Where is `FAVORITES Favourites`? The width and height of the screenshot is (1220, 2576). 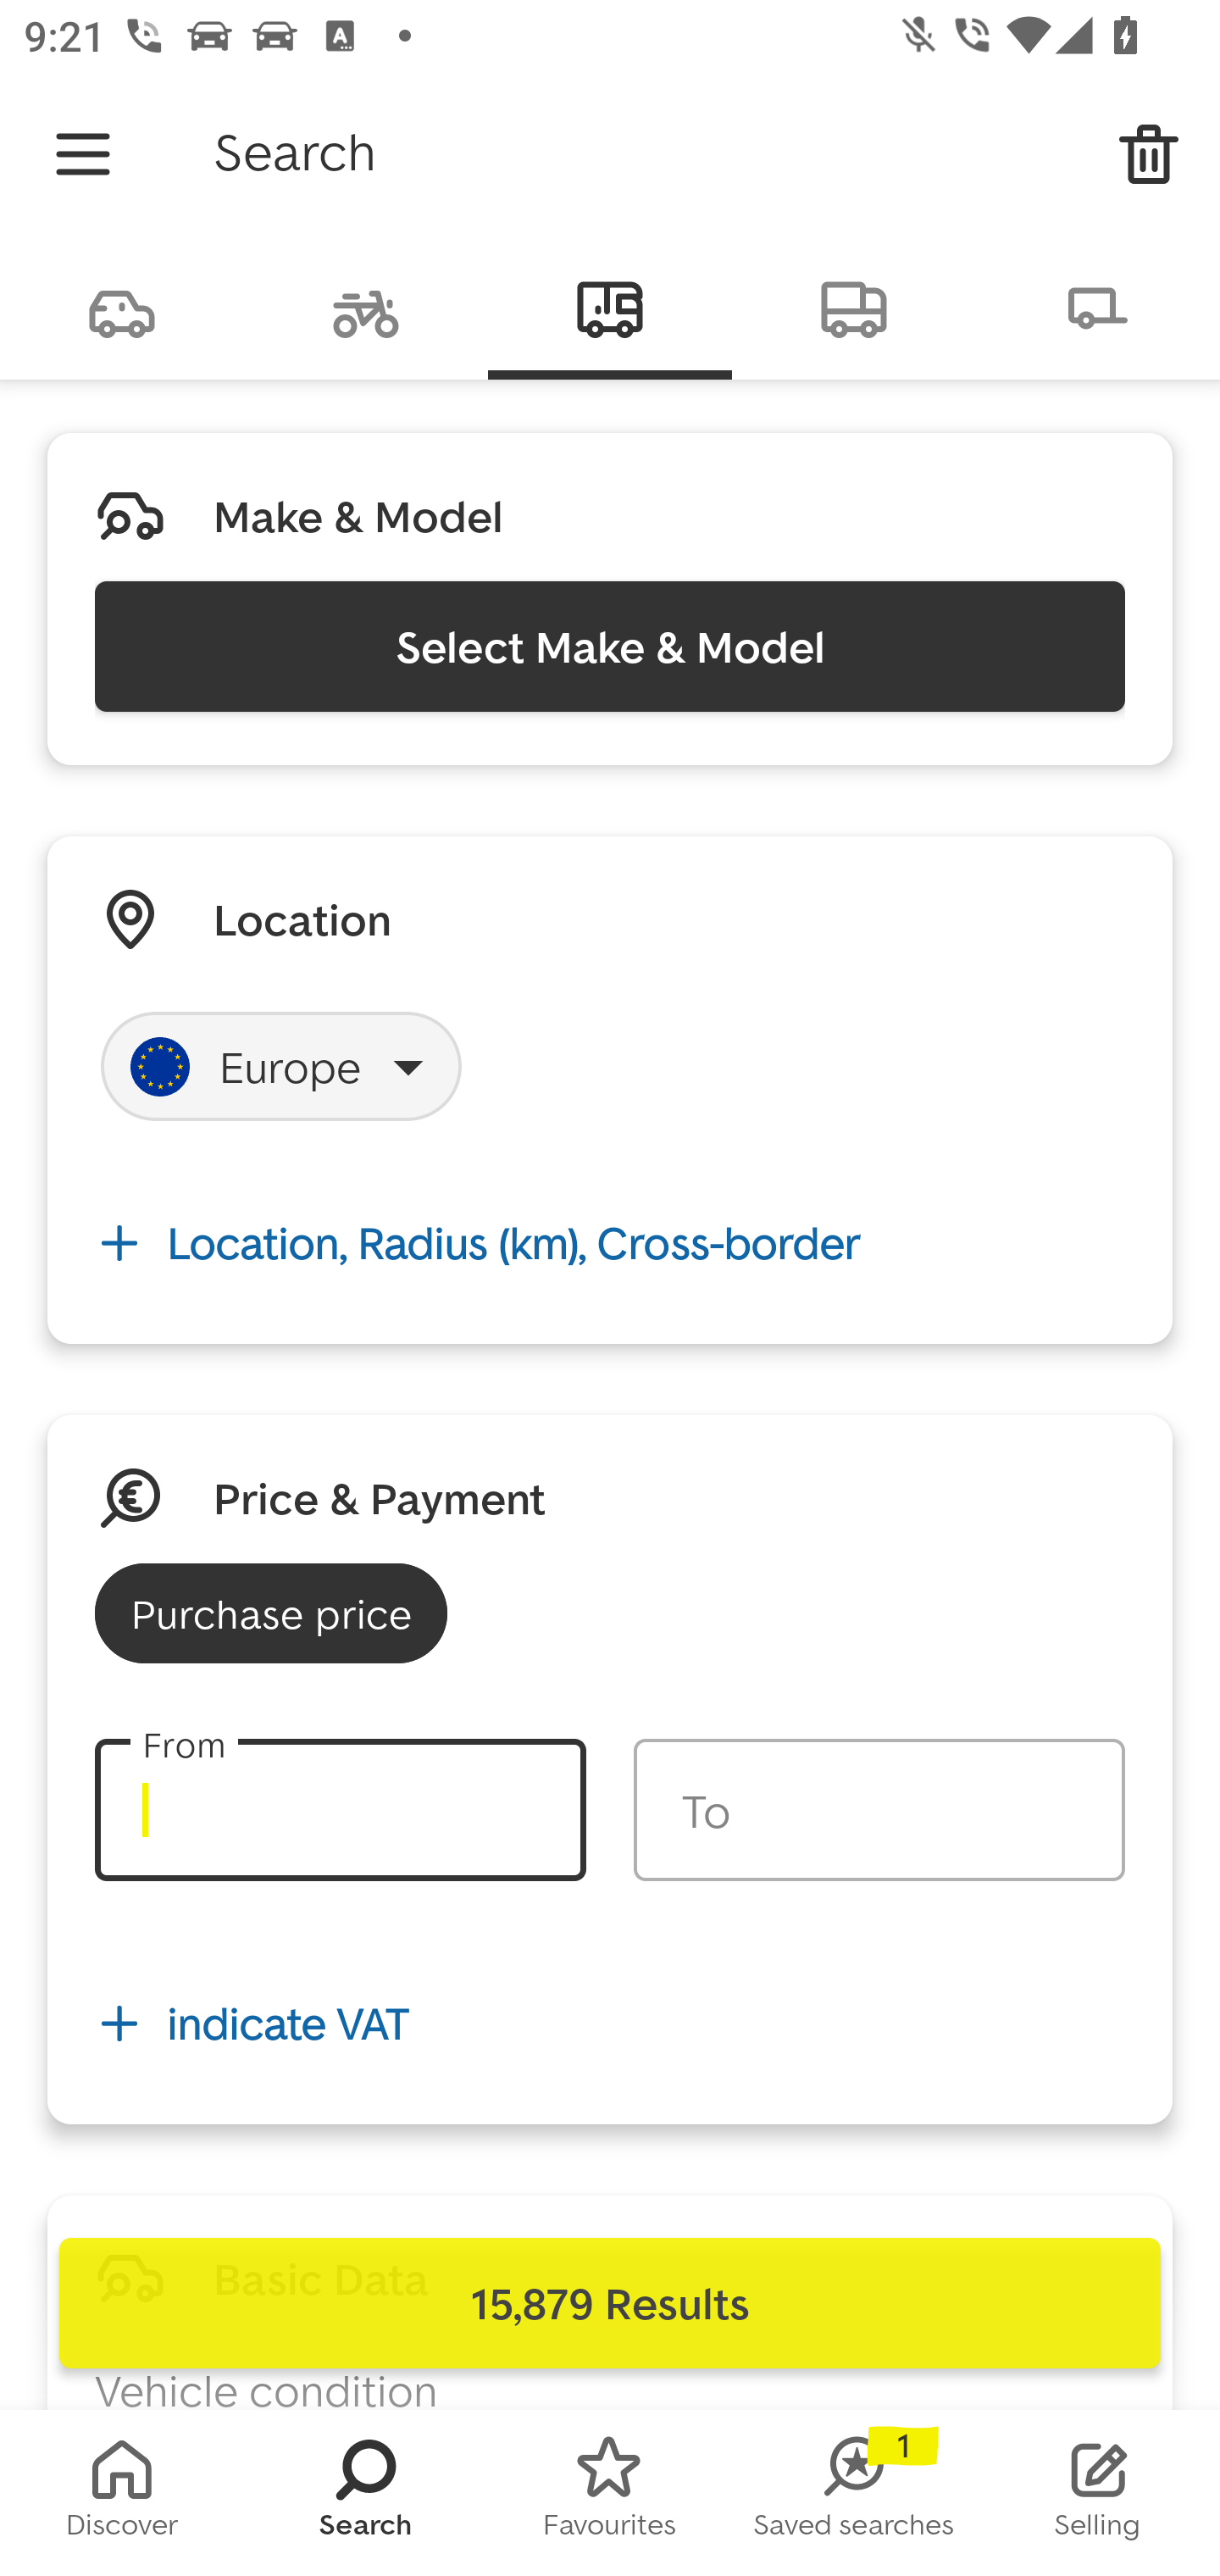 FAVORITES Favourites is located at coordinates (610, 2493).